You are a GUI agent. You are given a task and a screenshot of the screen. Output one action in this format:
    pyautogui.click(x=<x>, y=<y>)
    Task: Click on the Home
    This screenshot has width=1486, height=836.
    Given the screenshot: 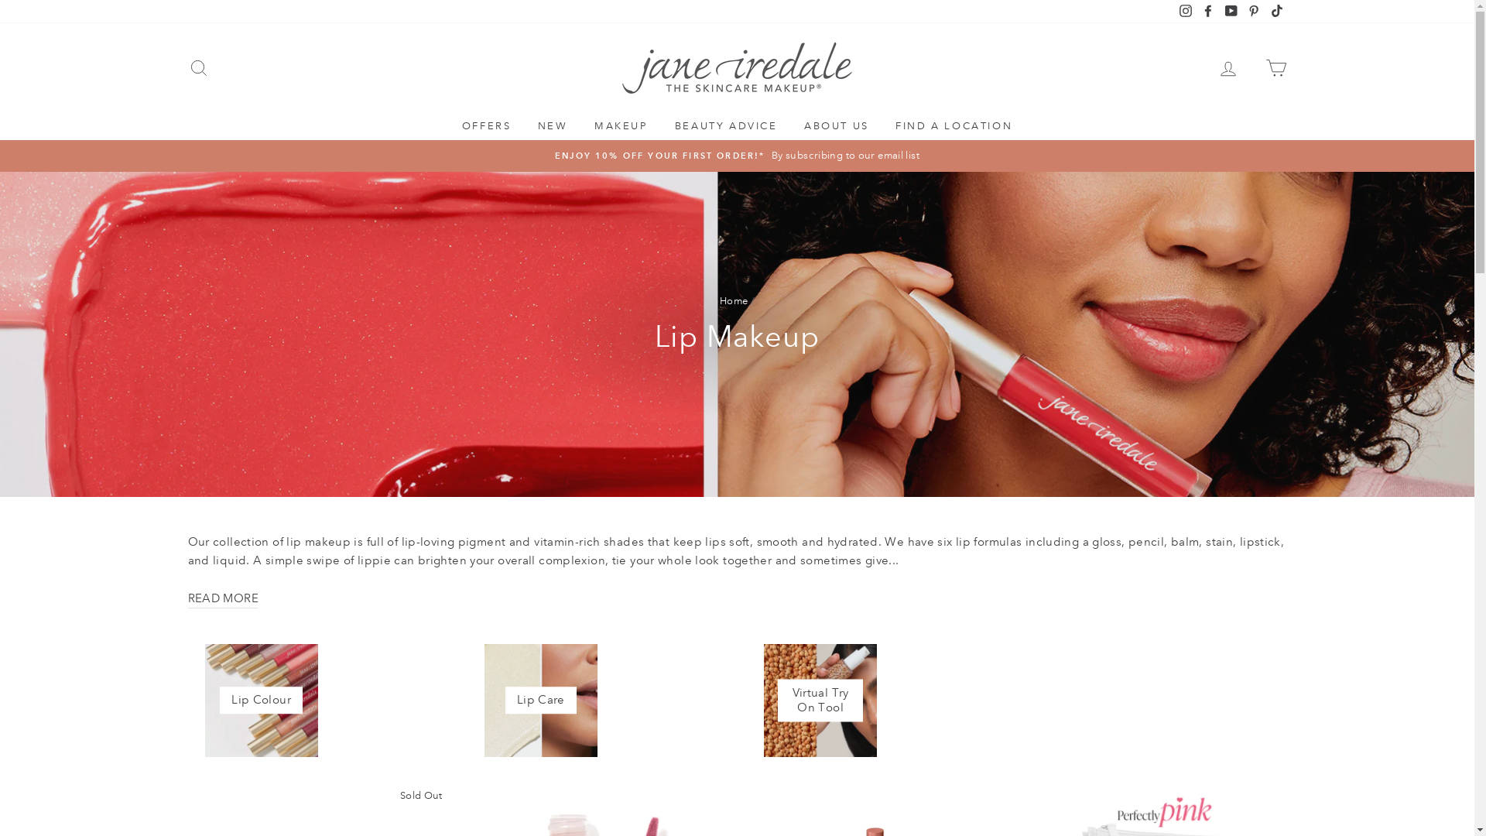 What is the action you would take?
    pyautogui.click(x=734, y=301)
    